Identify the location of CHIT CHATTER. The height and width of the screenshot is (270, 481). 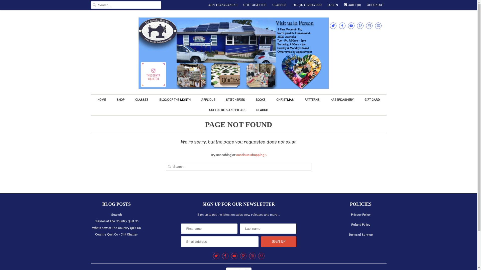
(255, 5).